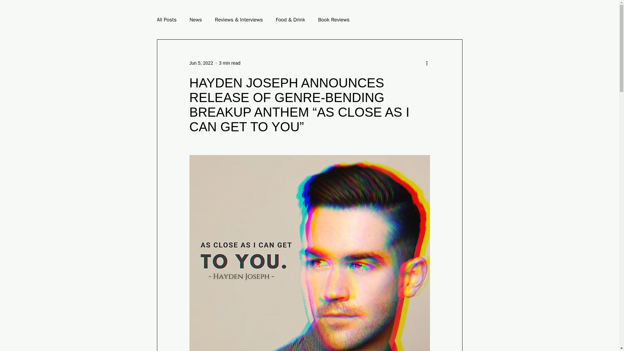  I want to click on Jun 5, 2022, so click(201, 63).